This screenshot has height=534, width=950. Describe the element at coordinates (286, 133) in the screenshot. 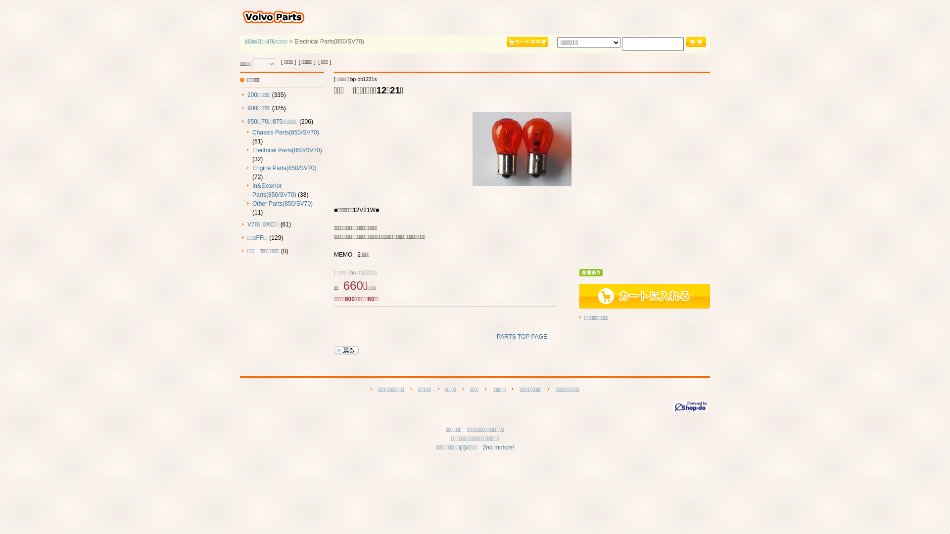

I see `Chassis Parts(850/SV70)` at that location.